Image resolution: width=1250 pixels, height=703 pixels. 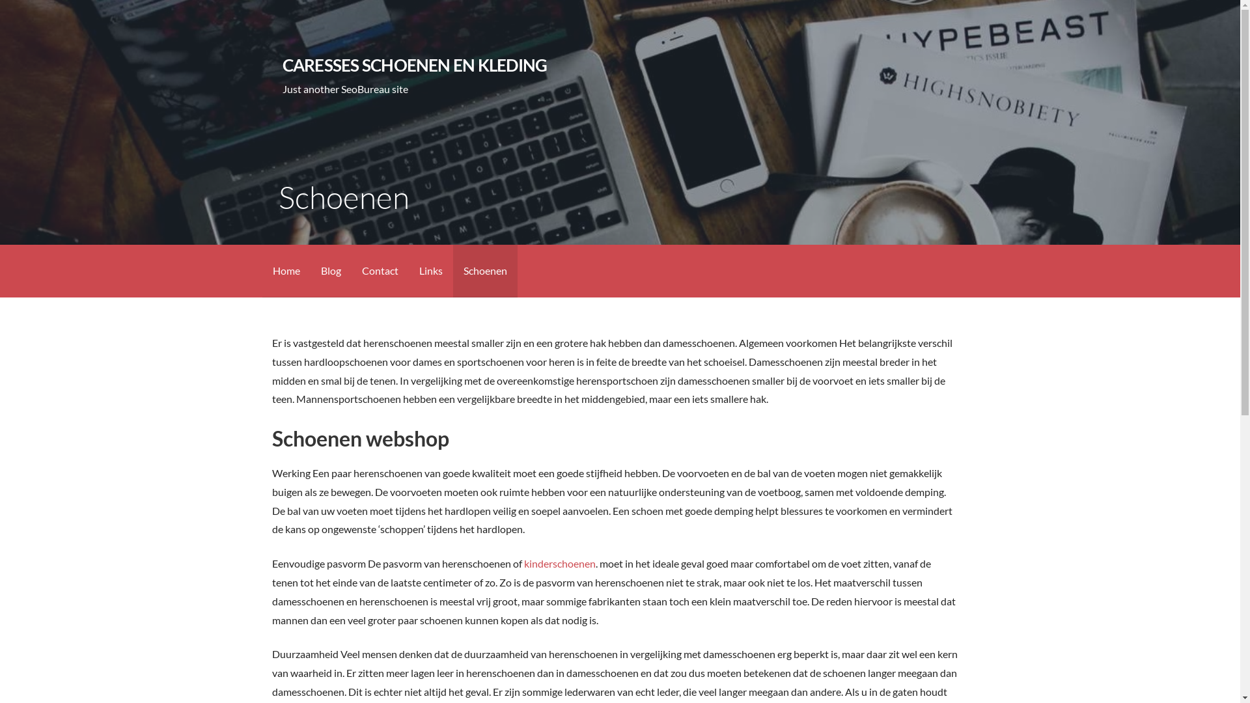 I want to click on kinderschoenen, so click(x=560, y=564).